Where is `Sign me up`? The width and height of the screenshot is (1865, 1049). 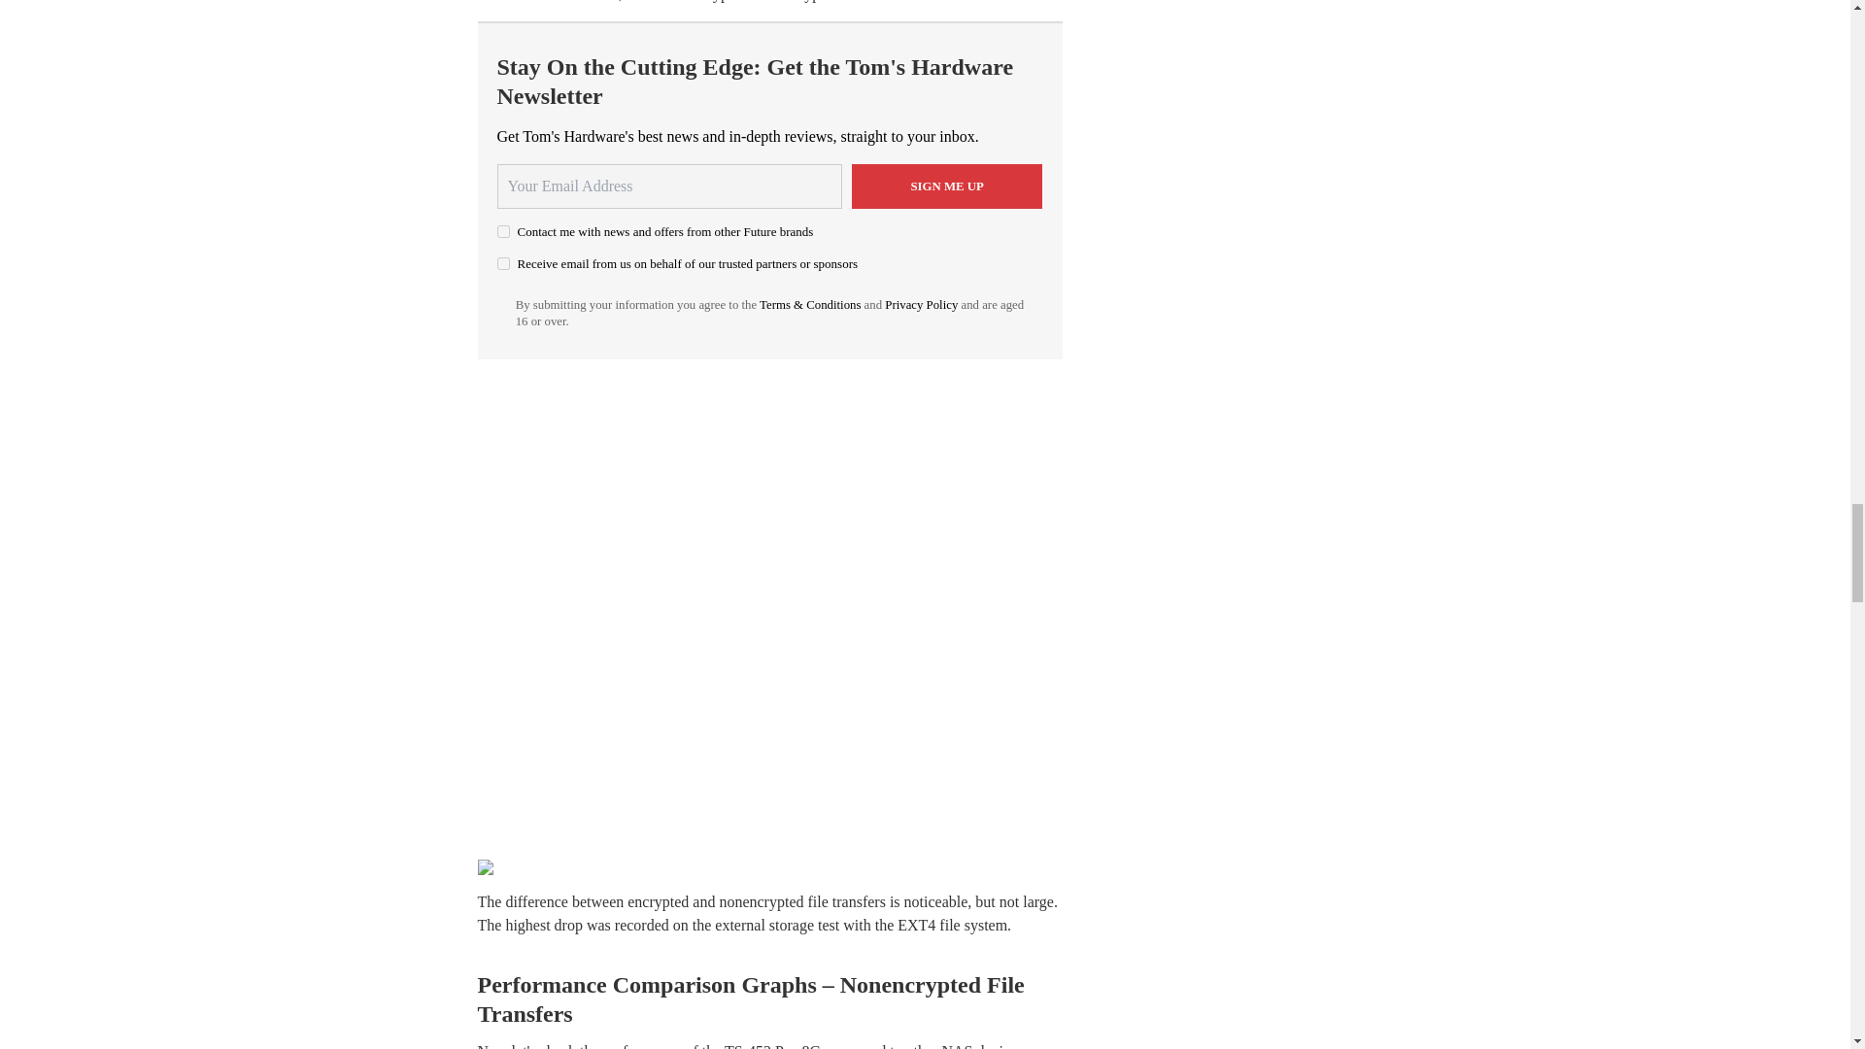 Sign me up is located at coordinates (947, 186).